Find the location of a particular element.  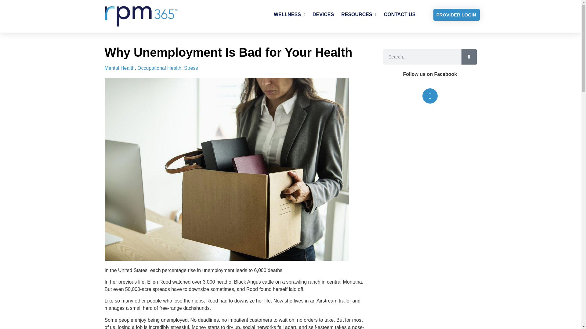

Stress is located at coordinates (191, 68).